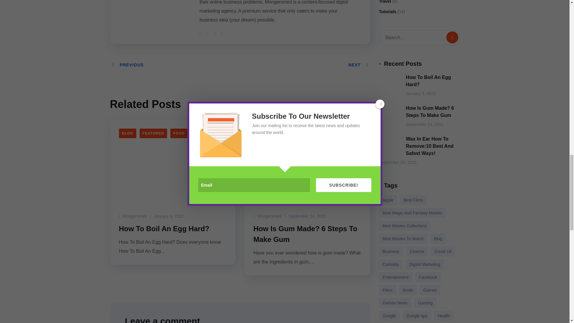  What do you see at coordinates (307, 161) in the screenshot?
I see `How Is Gum Made? 6 Steps To Make Gum 4` at bounding box center [307, 161].